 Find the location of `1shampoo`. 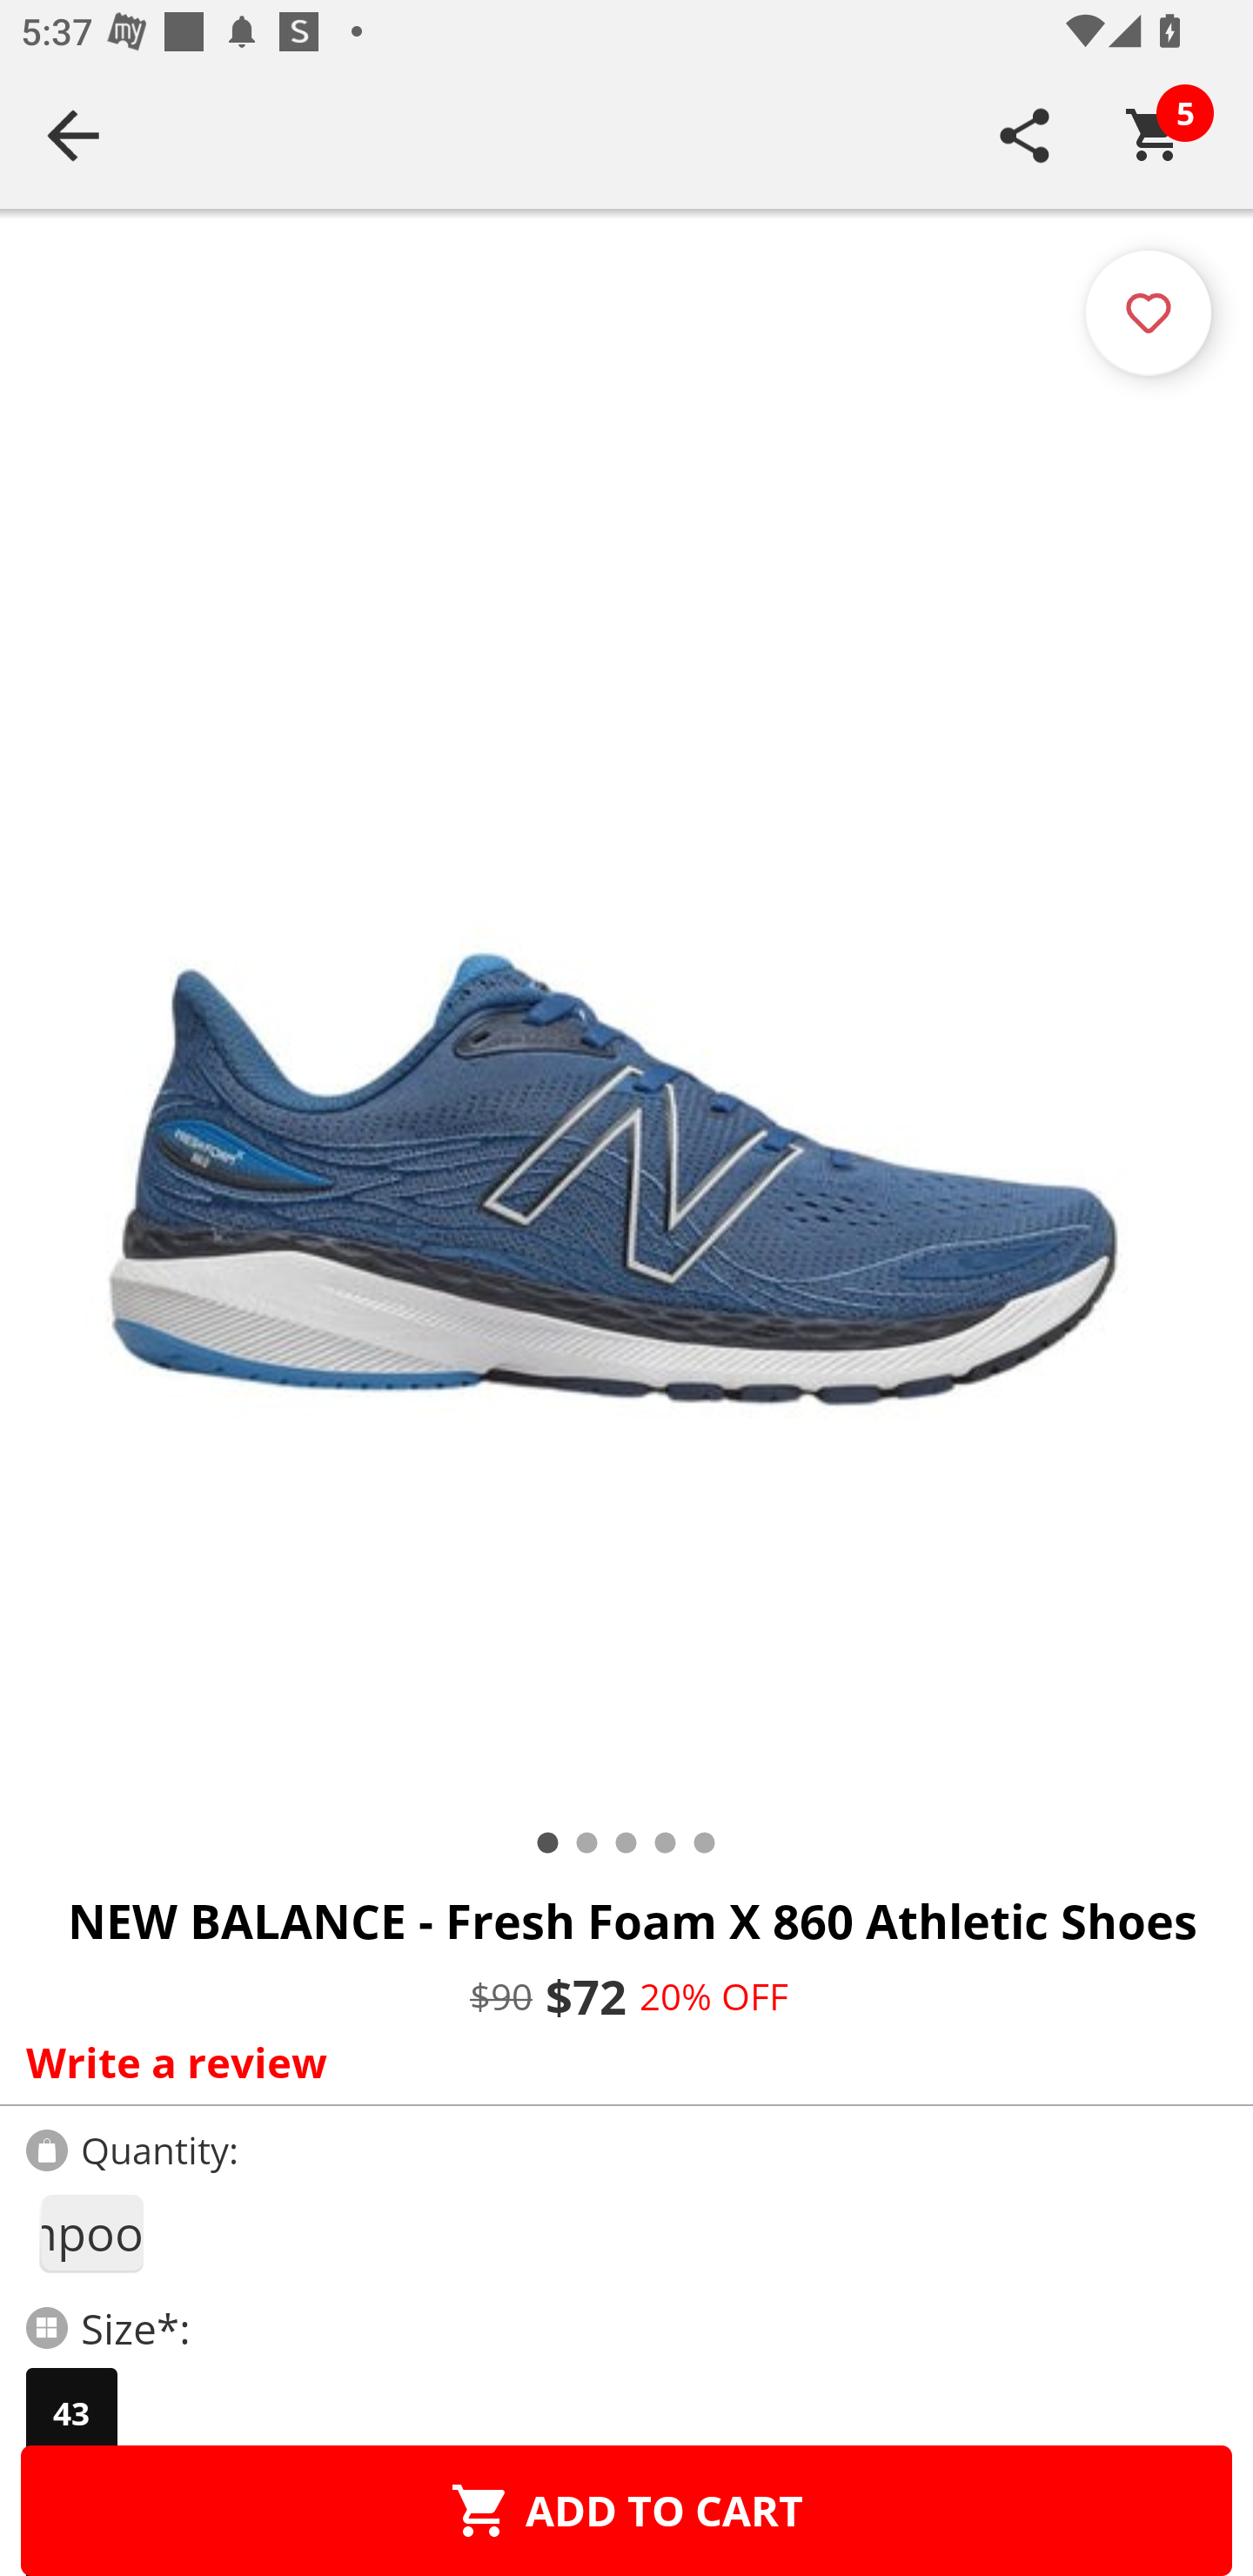

1shampoo is located at coordinates (90, 2233).